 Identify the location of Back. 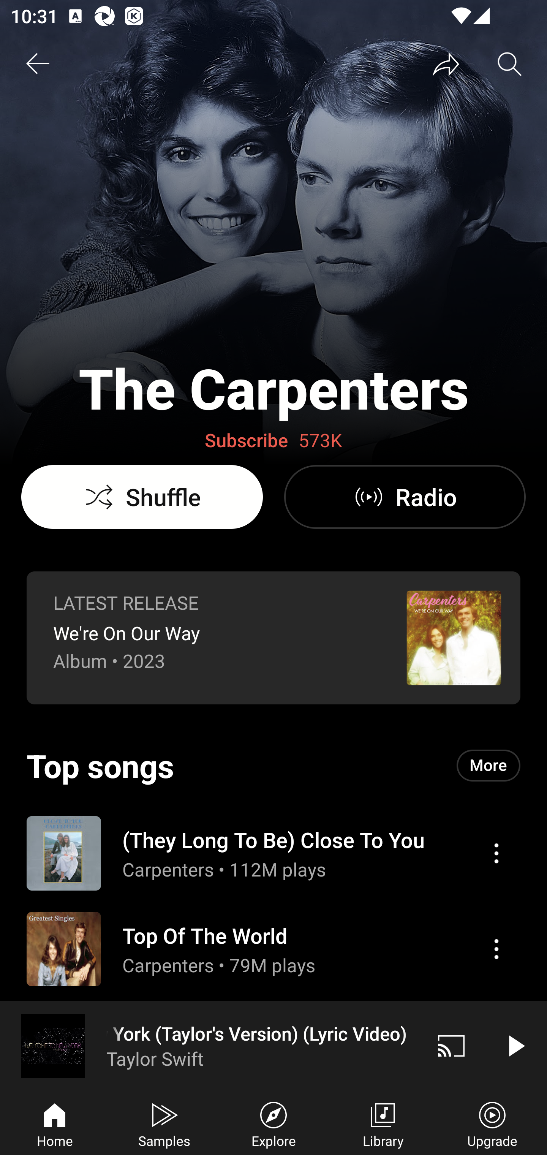
(37, 64).